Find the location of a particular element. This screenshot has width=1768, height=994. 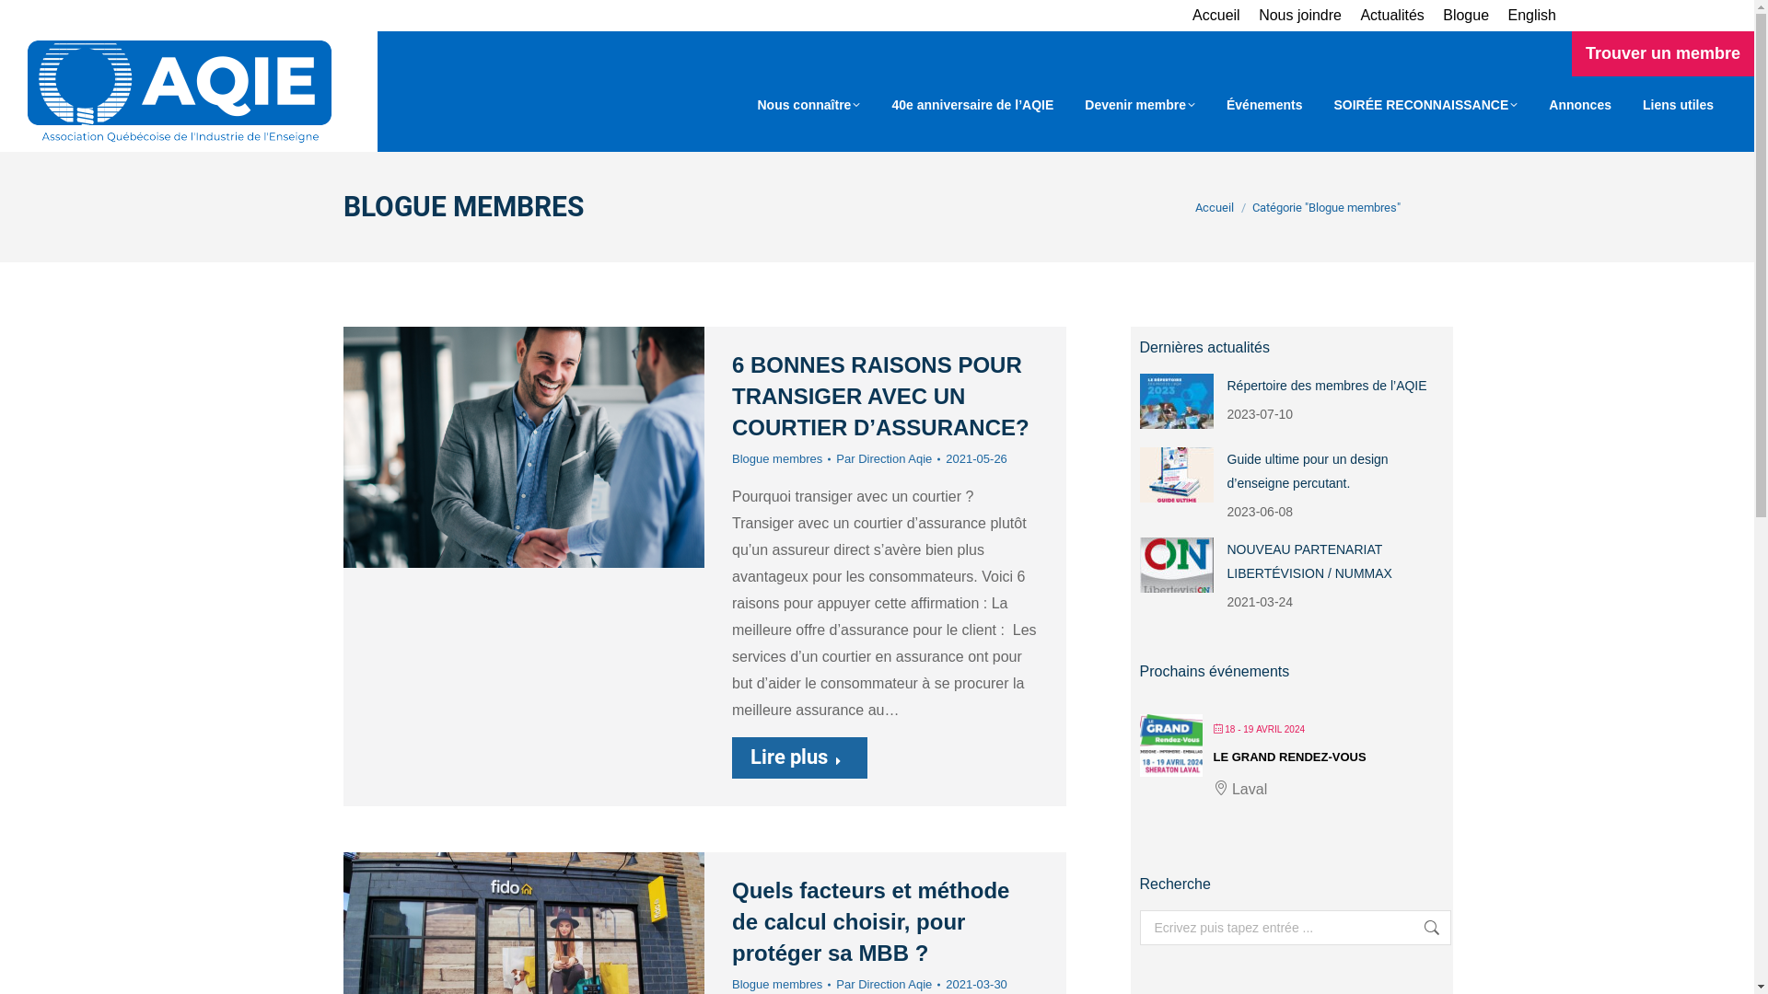

Blogue is located at coordinates (1466, 16).